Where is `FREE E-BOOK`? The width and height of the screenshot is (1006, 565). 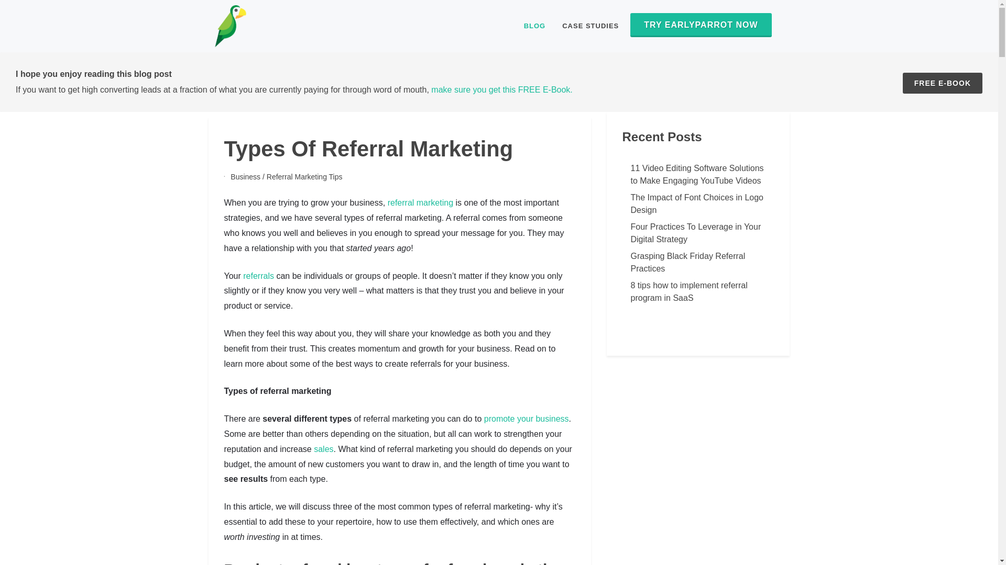
FREE E-BOOK is located at coordinates (942, 83).